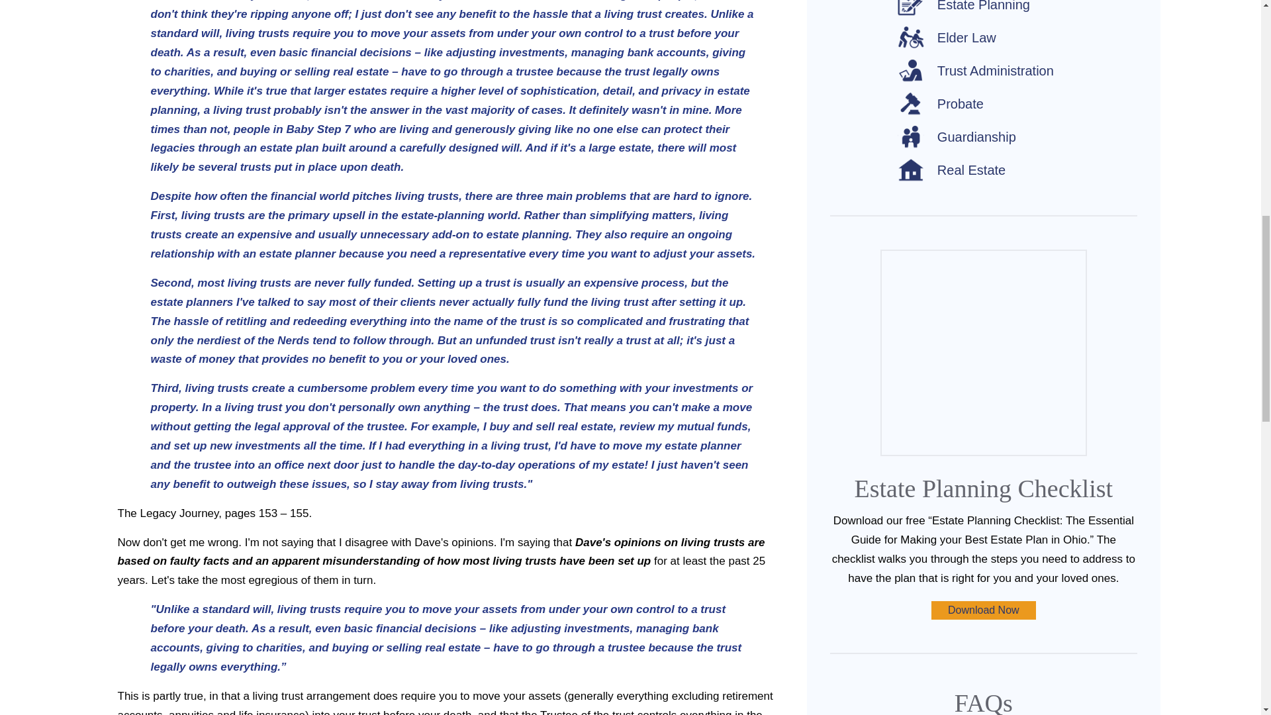 Image resolution: width=1271 pixels, height=715 pixels. What do you see at coordinates (947, 37) in the screenshot?
I see `Read More about Elder Law` at bounding box center [947, 37].